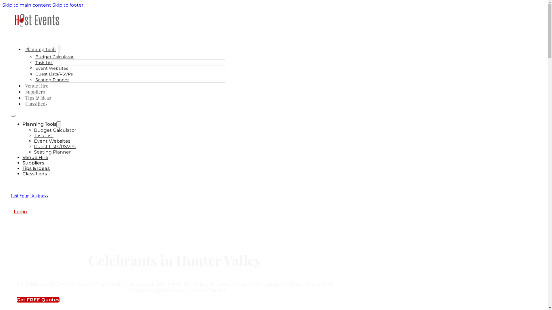 The image size is (552, 310). Describe the element at coordinates (36, 104) in the screenshot. I see `Classifieds` at that location.